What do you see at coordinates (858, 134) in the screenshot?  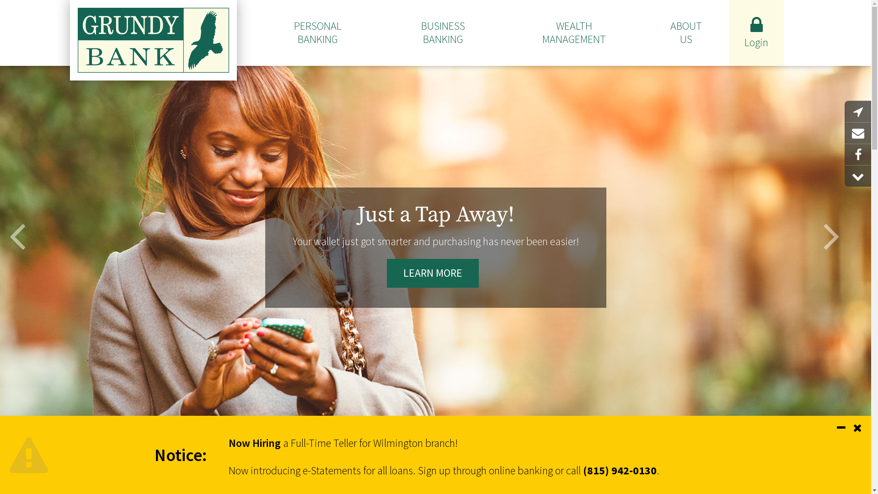 I see `Email Us` at bounding box center [858, 134].